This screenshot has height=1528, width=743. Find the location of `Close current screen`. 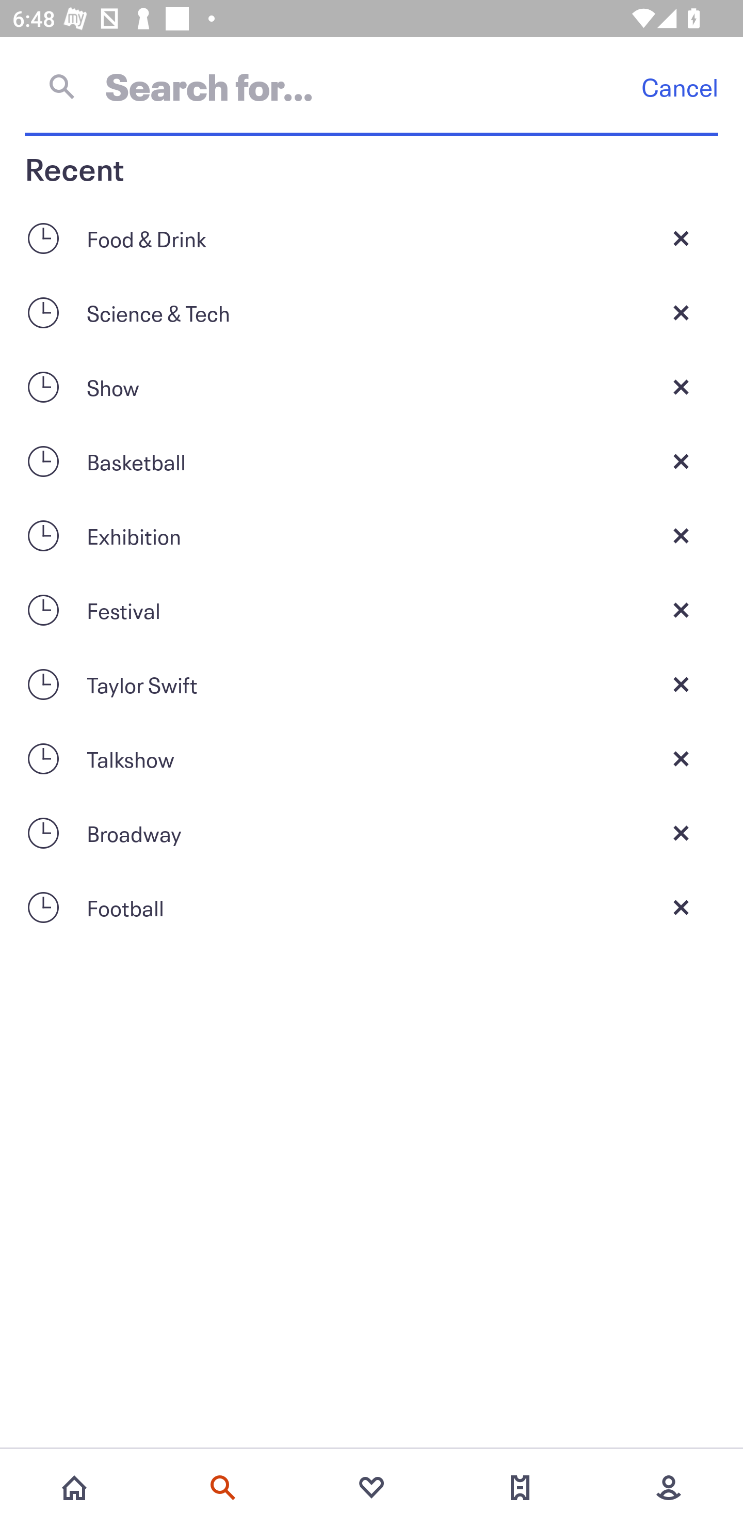

Close current screen is located at coordinates (681, 312).